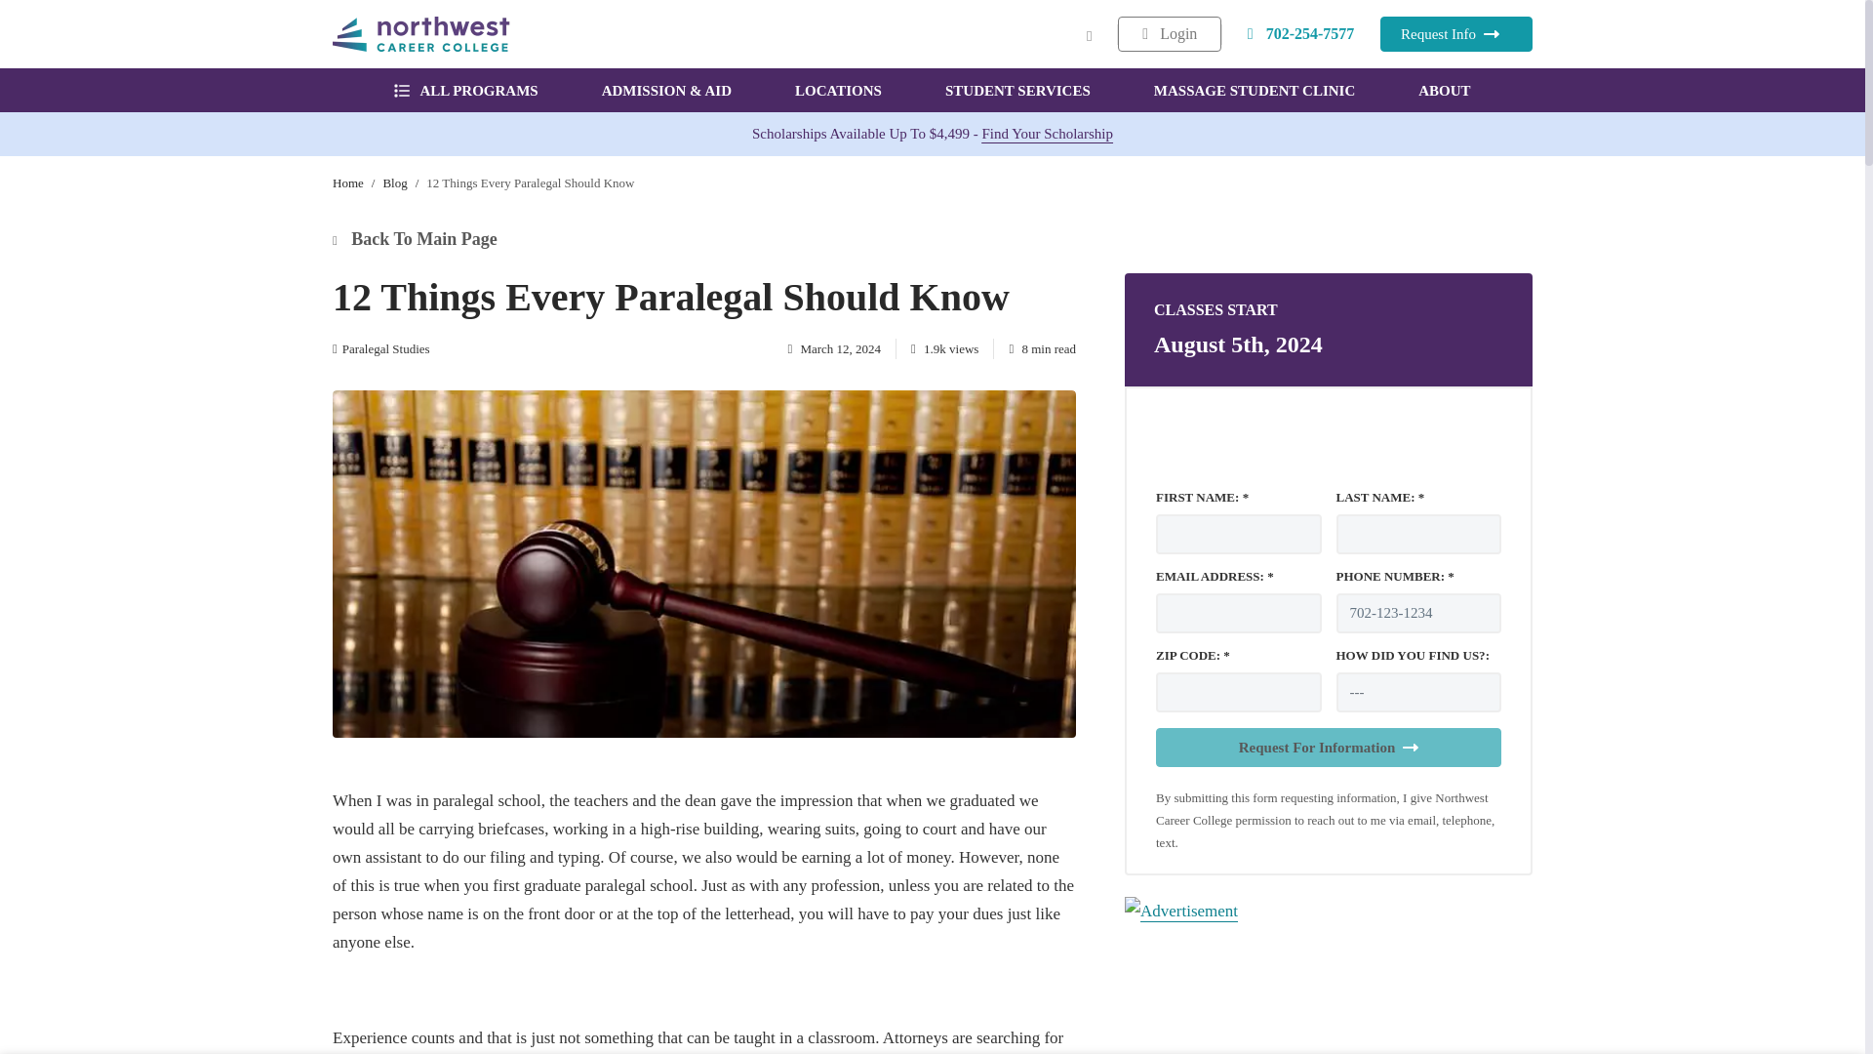 This screenshot has width=1873, height=1054. I want to click on 12 Things Every Paralegal Should Know, so click(531, 183).